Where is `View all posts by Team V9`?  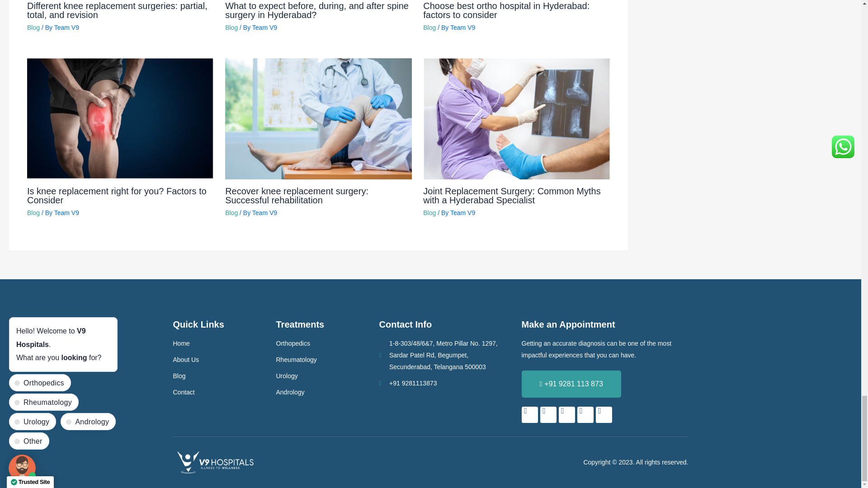 View all posts by Team V9 is located at coordinates (264, 27).